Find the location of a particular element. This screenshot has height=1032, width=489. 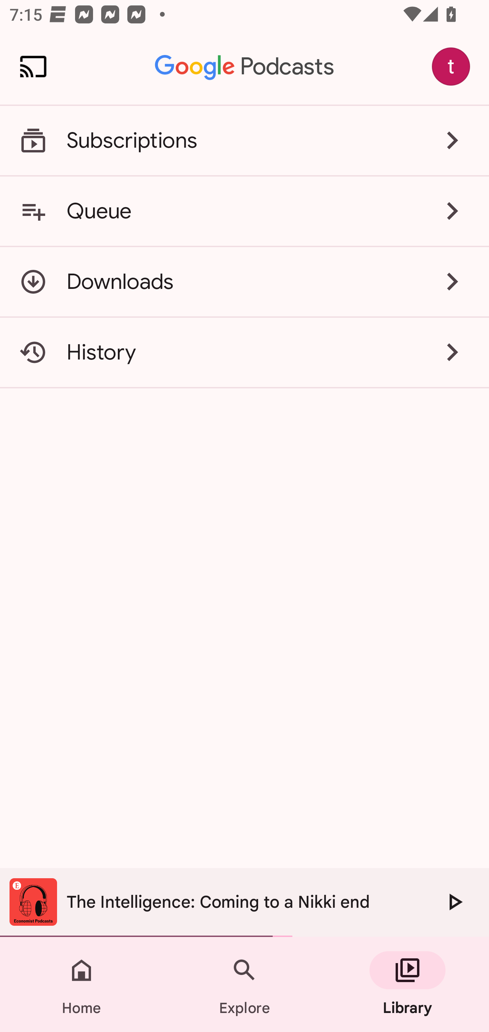

Queue is located at coordinates (244, 211).